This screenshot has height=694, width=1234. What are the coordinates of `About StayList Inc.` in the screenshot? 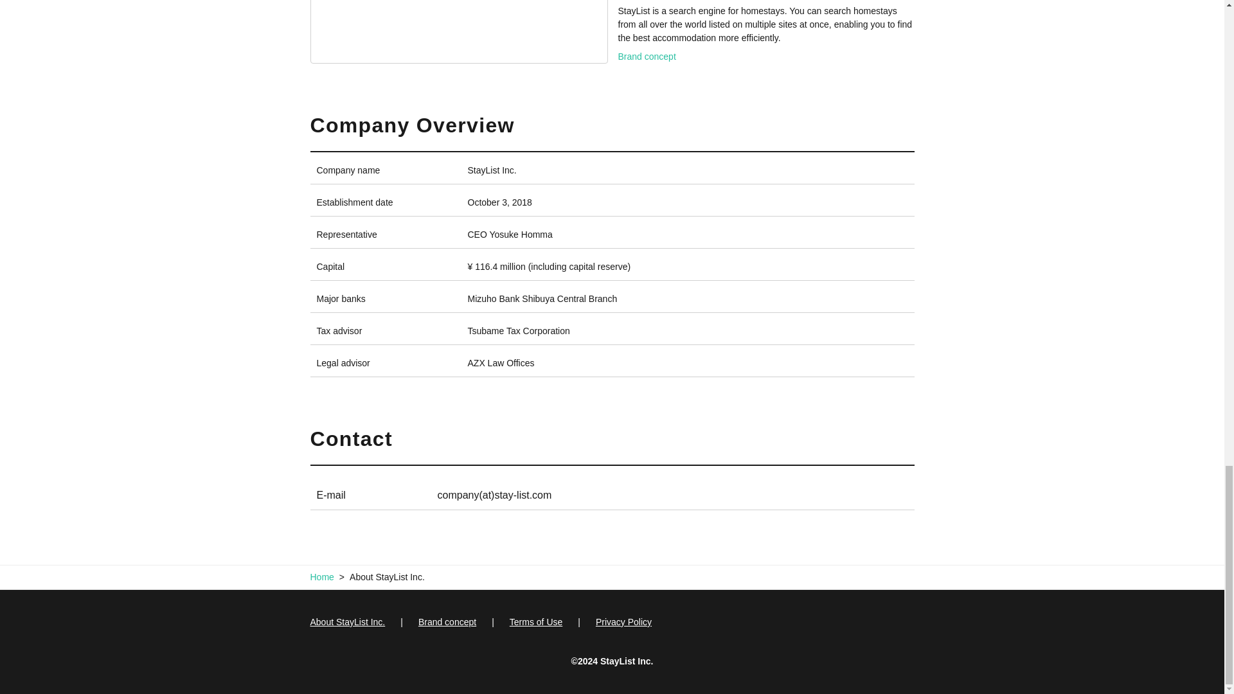 It's located at (347, 622).